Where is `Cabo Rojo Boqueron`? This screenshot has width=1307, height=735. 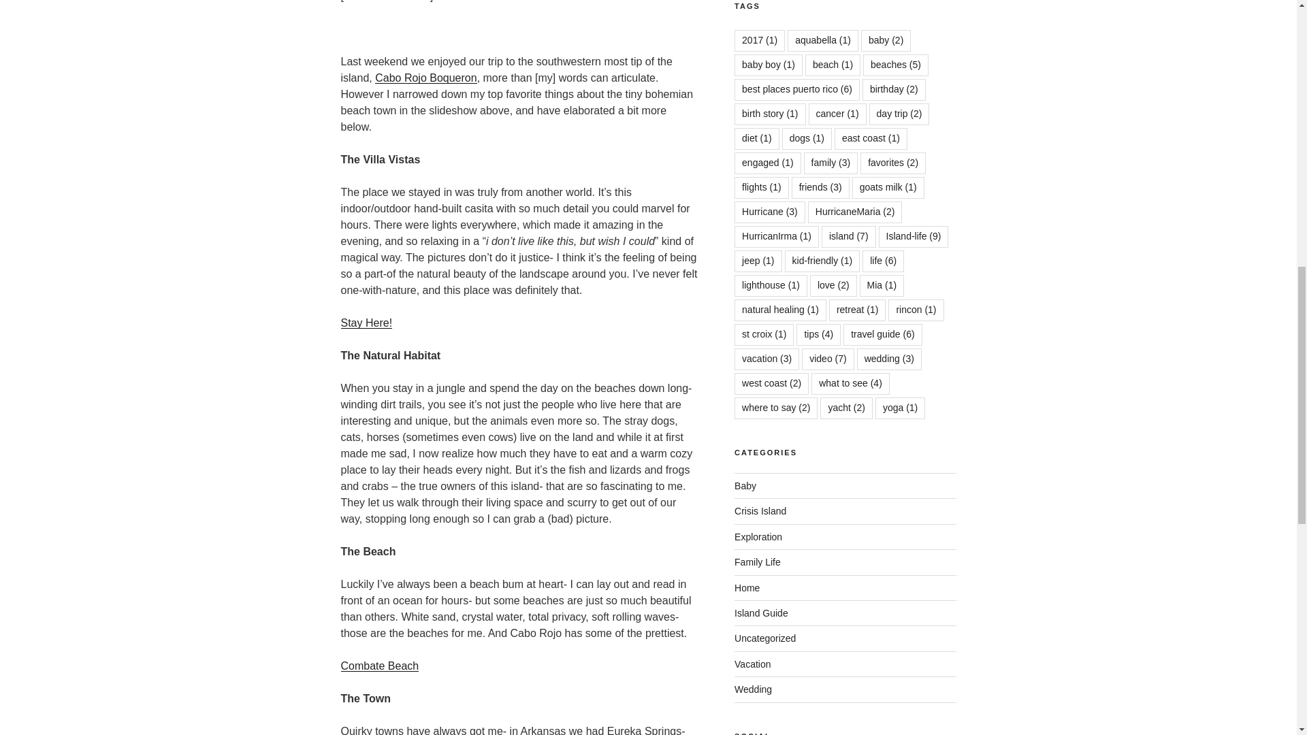 Cabo Rojo Boqueron is located at coordinates (426, 78).